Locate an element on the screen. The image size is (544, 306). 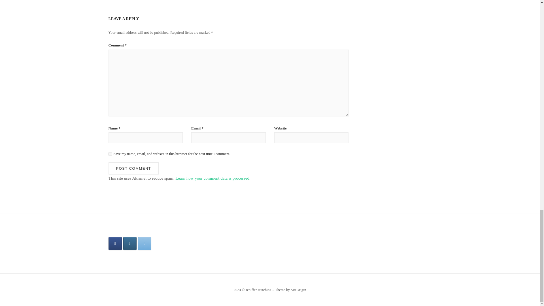
Learn how your comment data is processed is located at coordinates (212, 178).